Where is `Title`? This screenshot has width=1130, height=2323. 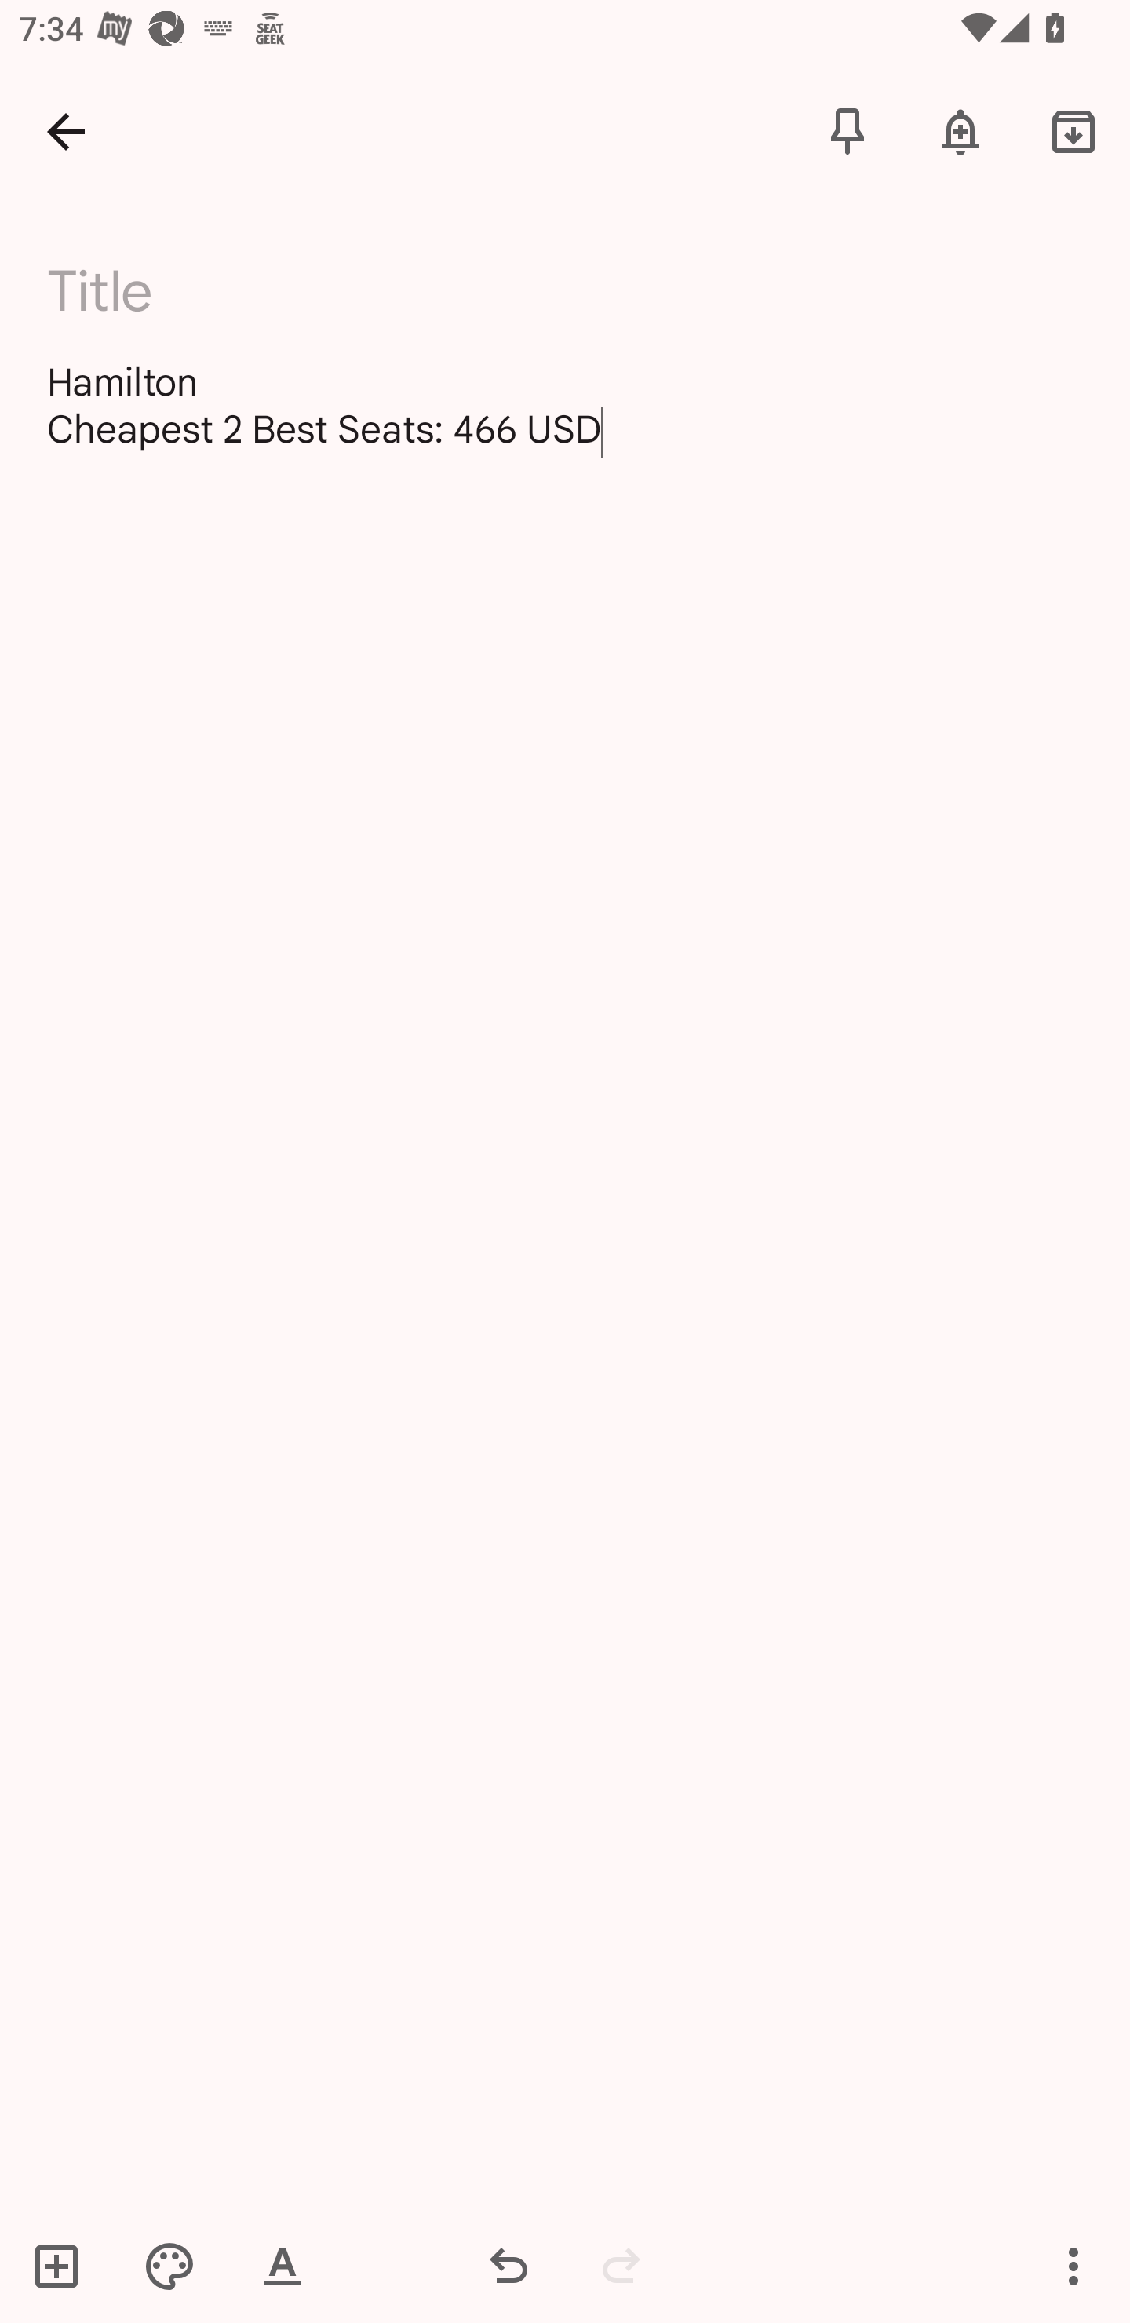
Title is located at coordinates (581, 291).